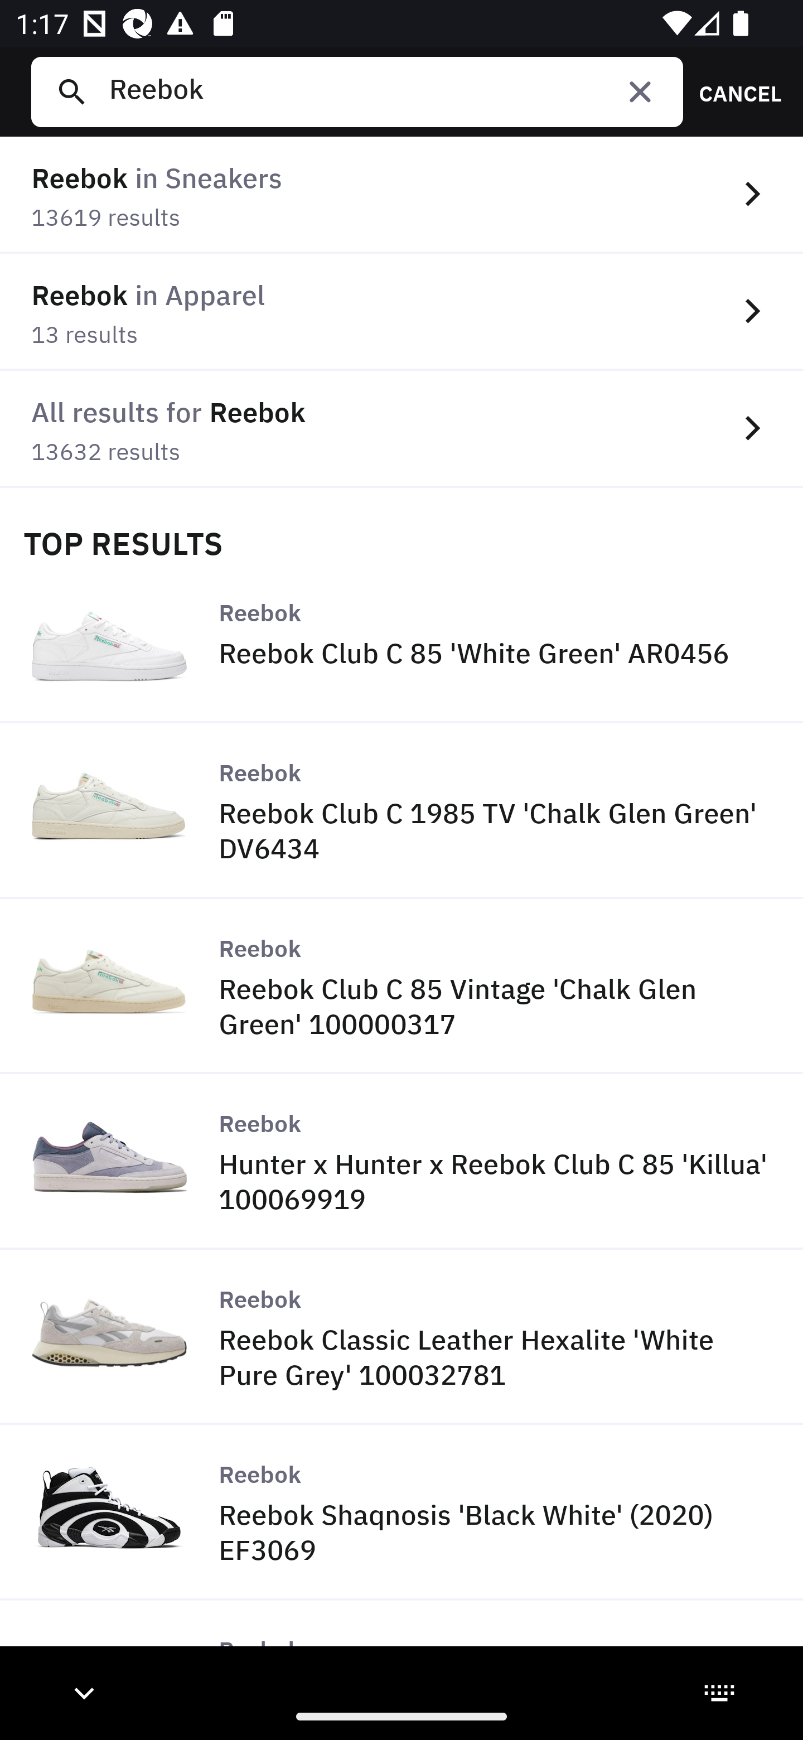 The width and height of the screenshot is (803, 1740). What do you see at coordinates (401, 195) in the screenshot?
I see `Reebok  in Sneakers 13619 results ` at bounding box center [401, 195].